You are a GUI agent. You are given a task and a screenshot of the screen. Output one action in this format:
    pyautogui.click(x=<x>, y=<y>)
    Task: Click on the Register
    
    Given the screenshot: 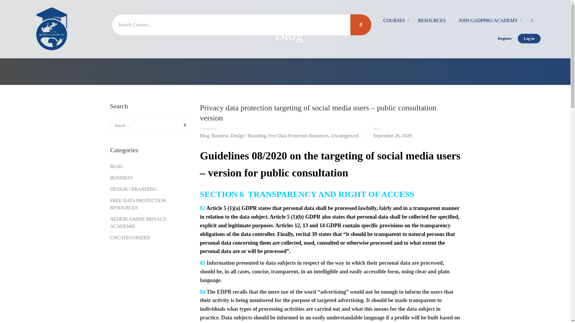 What is the action you would take?
    pyautogui.click(x=505, y=38)
    